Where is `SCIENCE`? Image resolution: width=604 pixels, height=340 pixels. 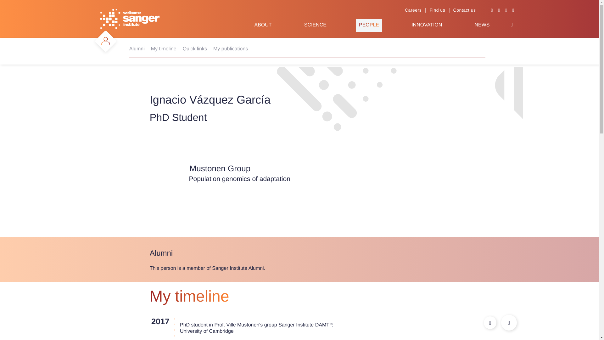 SCIENCE is located at coordinates (315, 25).